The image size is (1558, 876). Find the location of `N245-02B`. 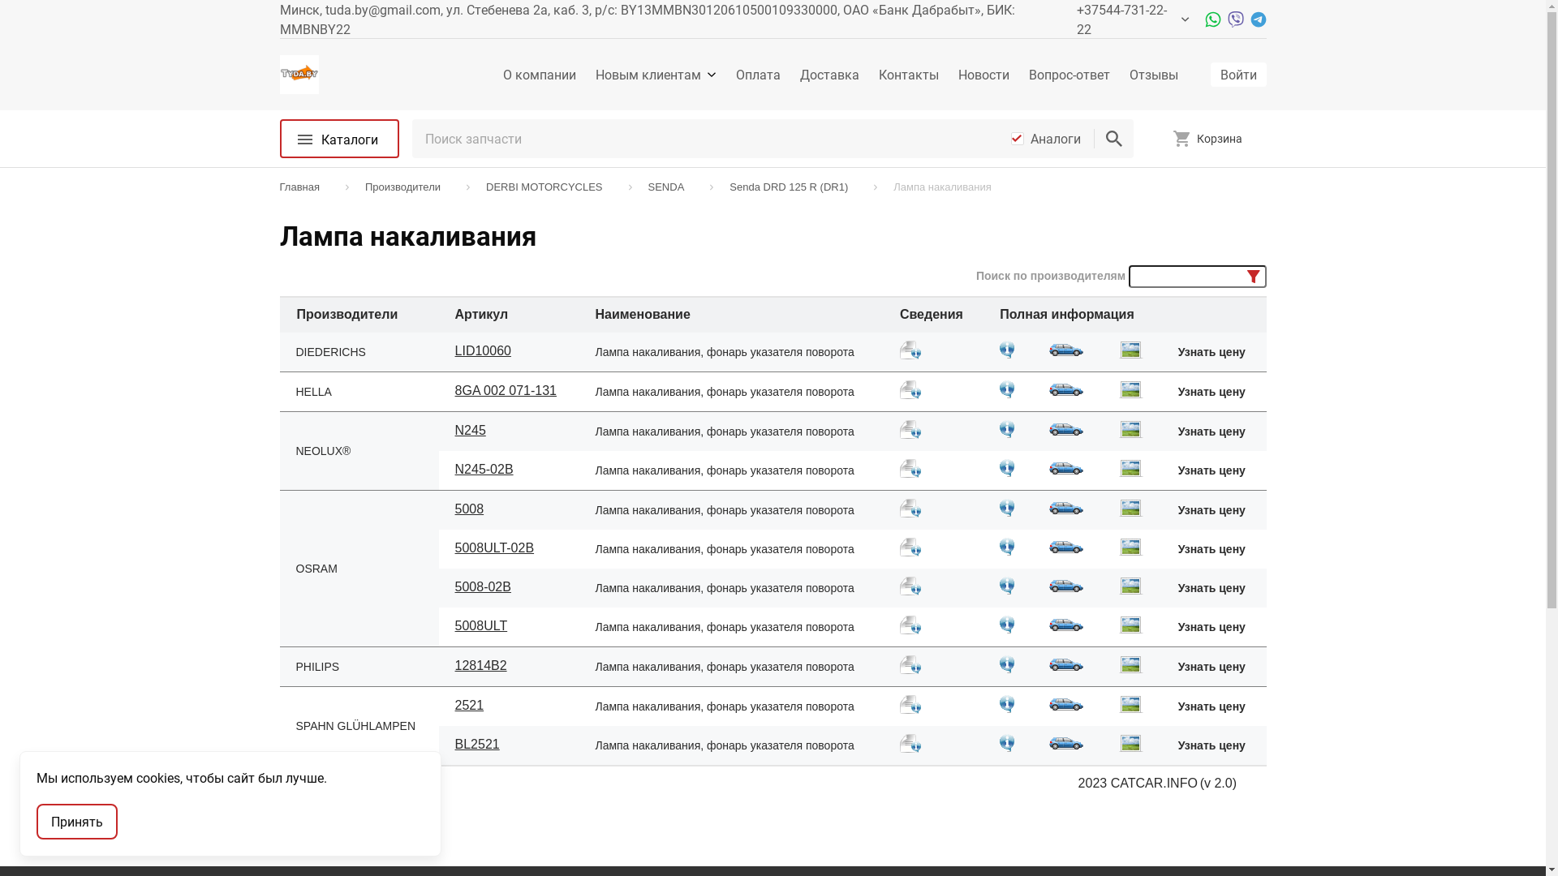

N245-02B is located at coordinates (484, 469).